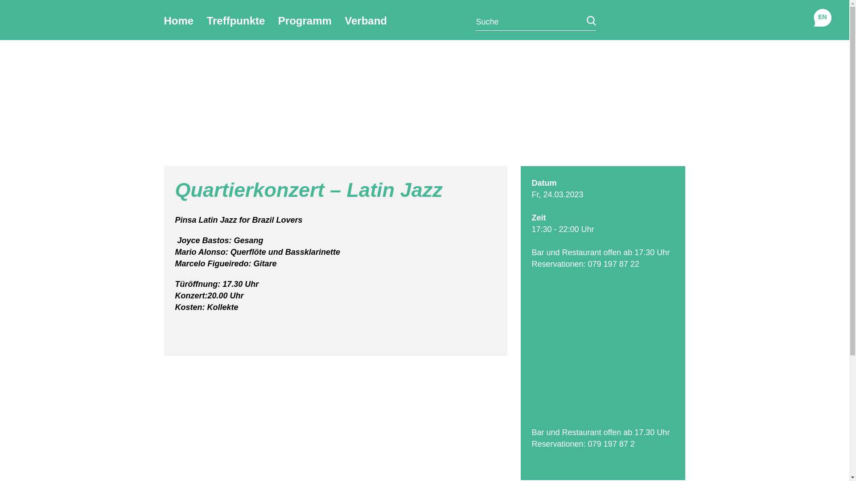 This screenshot has height=481, width=856. What do you see at coordinates (591, 20) in the screenshot?
I see `Suche` at bounding box center [591, 20].